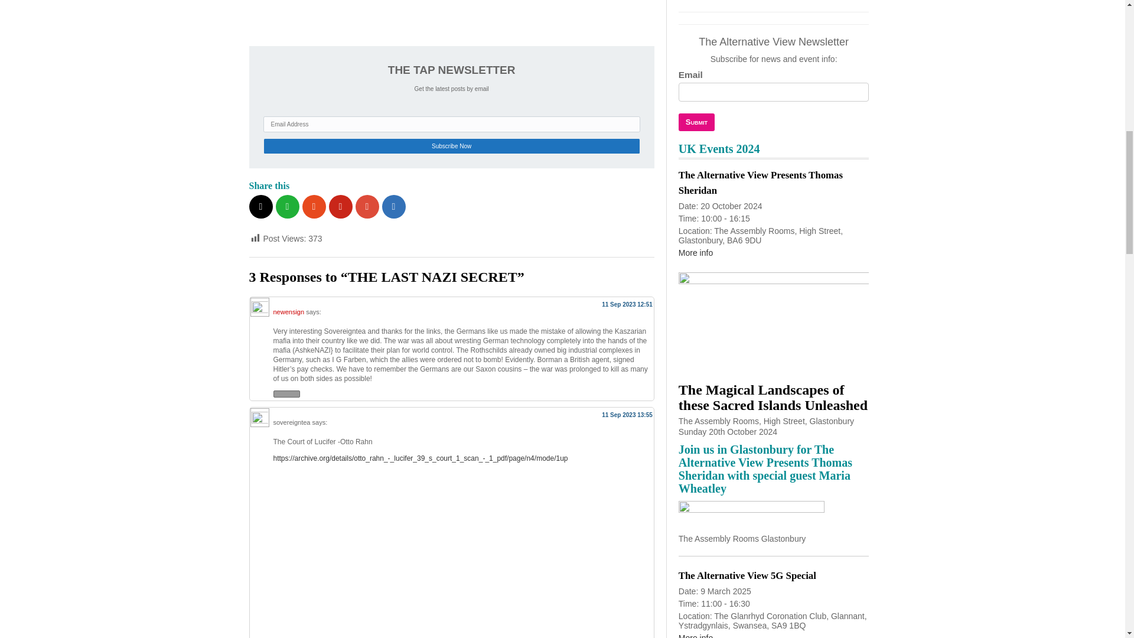 The width and height of the screenshot is (1134, 638). What do you see at coordinates (627, 415) in the screenshot?
I see `11 Sep 2023 13:55` at bounding box center [627, 415].